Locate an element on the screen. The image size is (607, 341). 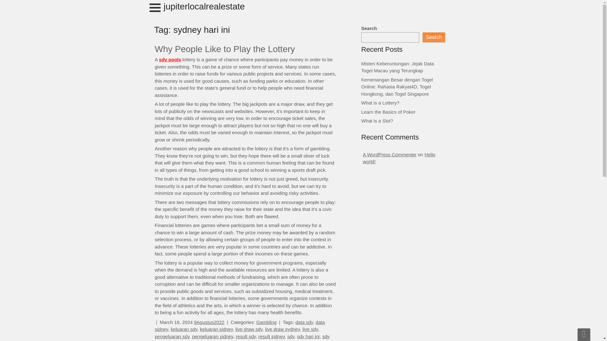
Search is located at coordinates (434, 37).